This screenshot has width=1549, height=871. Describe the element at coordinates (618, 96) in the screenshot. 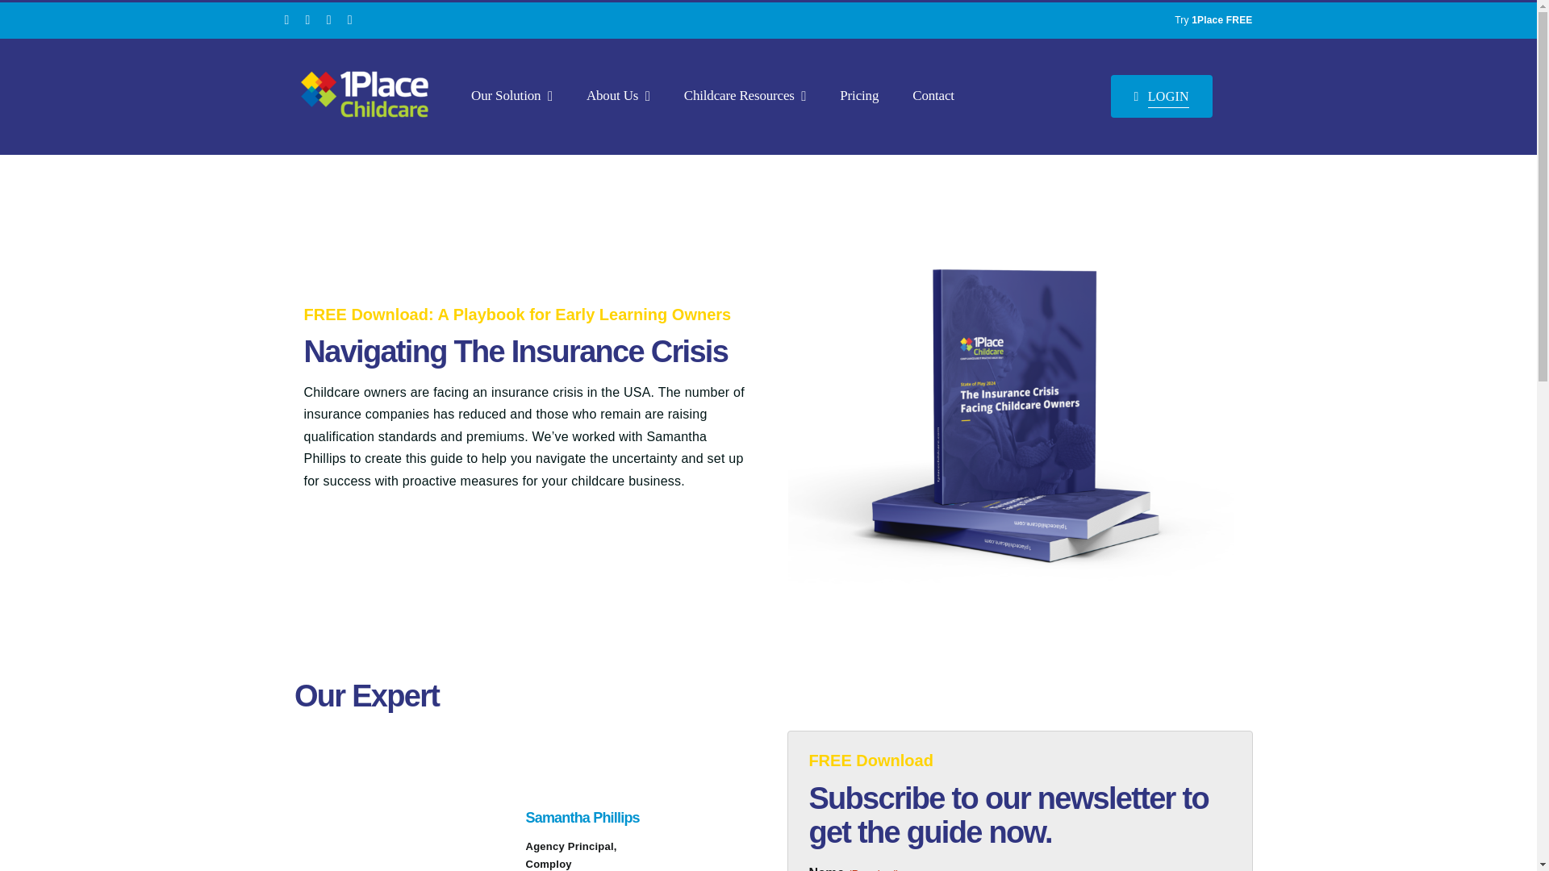

I see `About Us` at that location.